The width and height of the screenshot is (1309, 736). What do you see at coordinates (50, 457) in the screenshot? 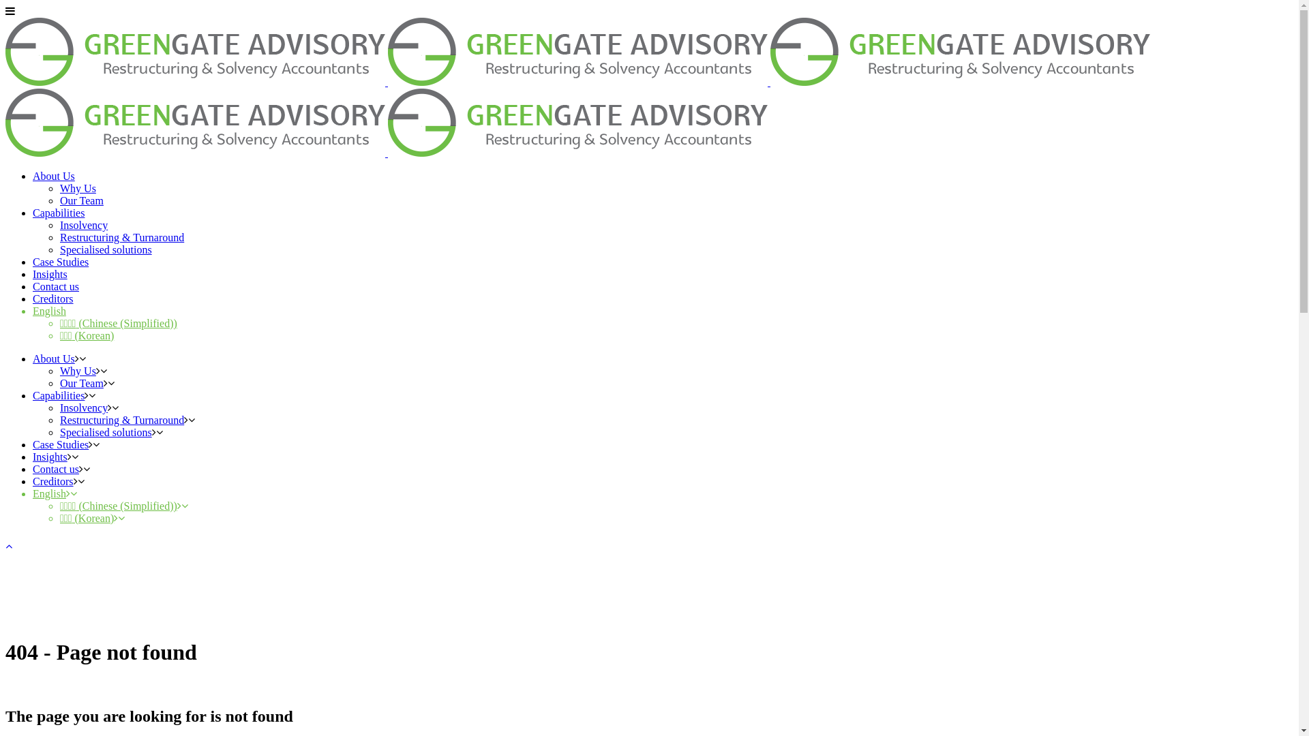
I see `Insights` at bounding box center [50, 457].